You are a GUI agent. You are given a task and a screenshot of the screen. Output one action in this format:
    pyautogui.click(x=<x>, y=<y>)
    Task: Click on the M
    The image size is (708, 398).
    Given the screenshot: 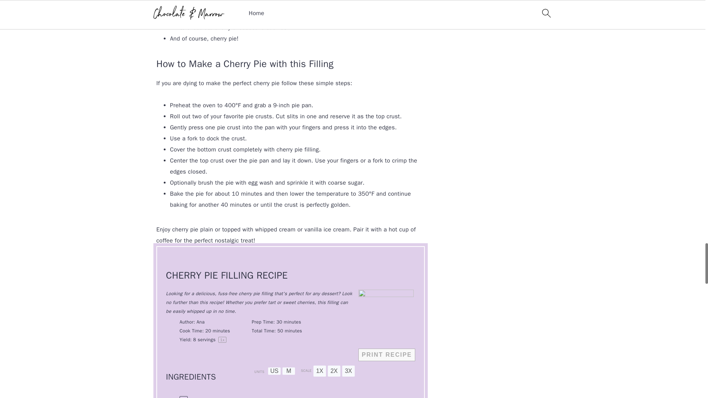 What is the action you would take?
    pyautogui.click(x=289, y=371)
    